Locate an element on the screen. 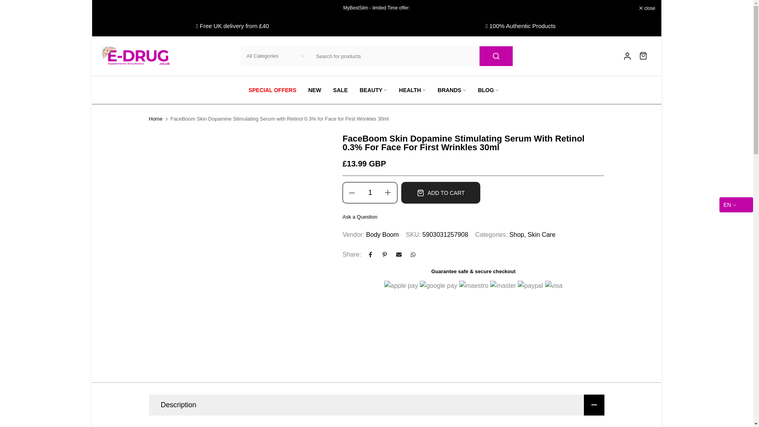  BRANDS is located at coordinates (452, 90).